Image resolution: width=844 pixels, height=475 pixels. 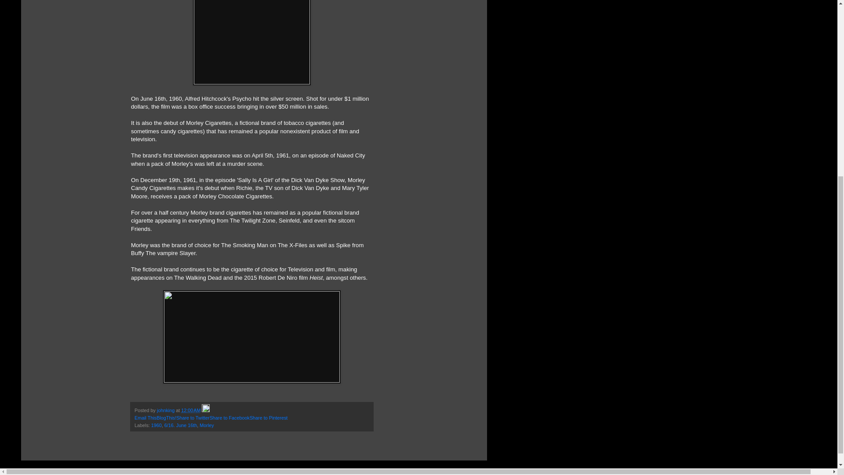 What do you see at coordinates (229, 417) in the screenshot?
I see `Share to Facebook` at bounding box center [229, 417].